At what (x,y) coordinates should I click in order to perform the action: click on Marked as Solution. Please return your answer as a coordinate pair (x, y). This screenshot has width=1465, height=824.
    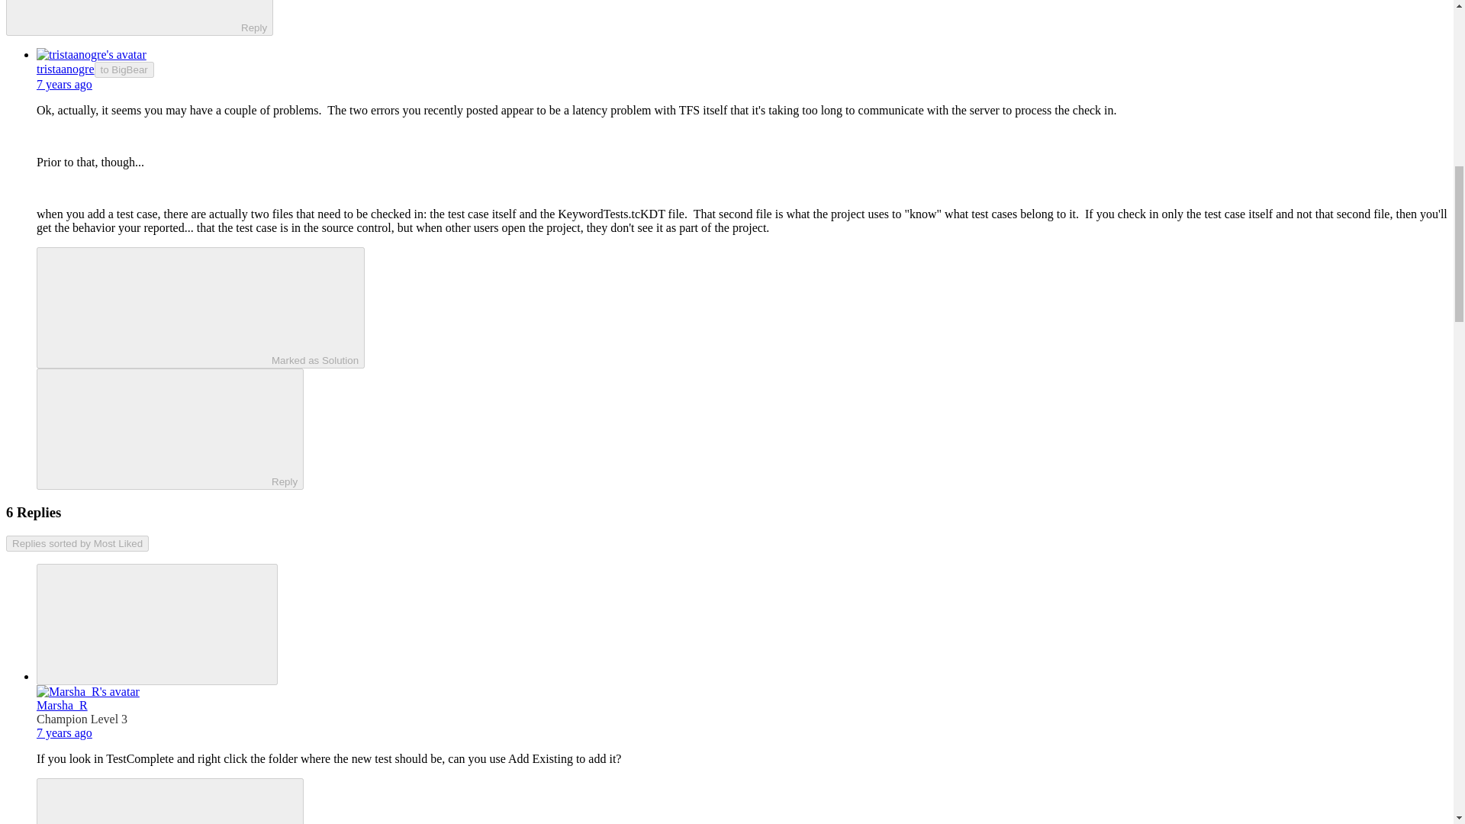
    Looking at the image, I should click on (201, 307).